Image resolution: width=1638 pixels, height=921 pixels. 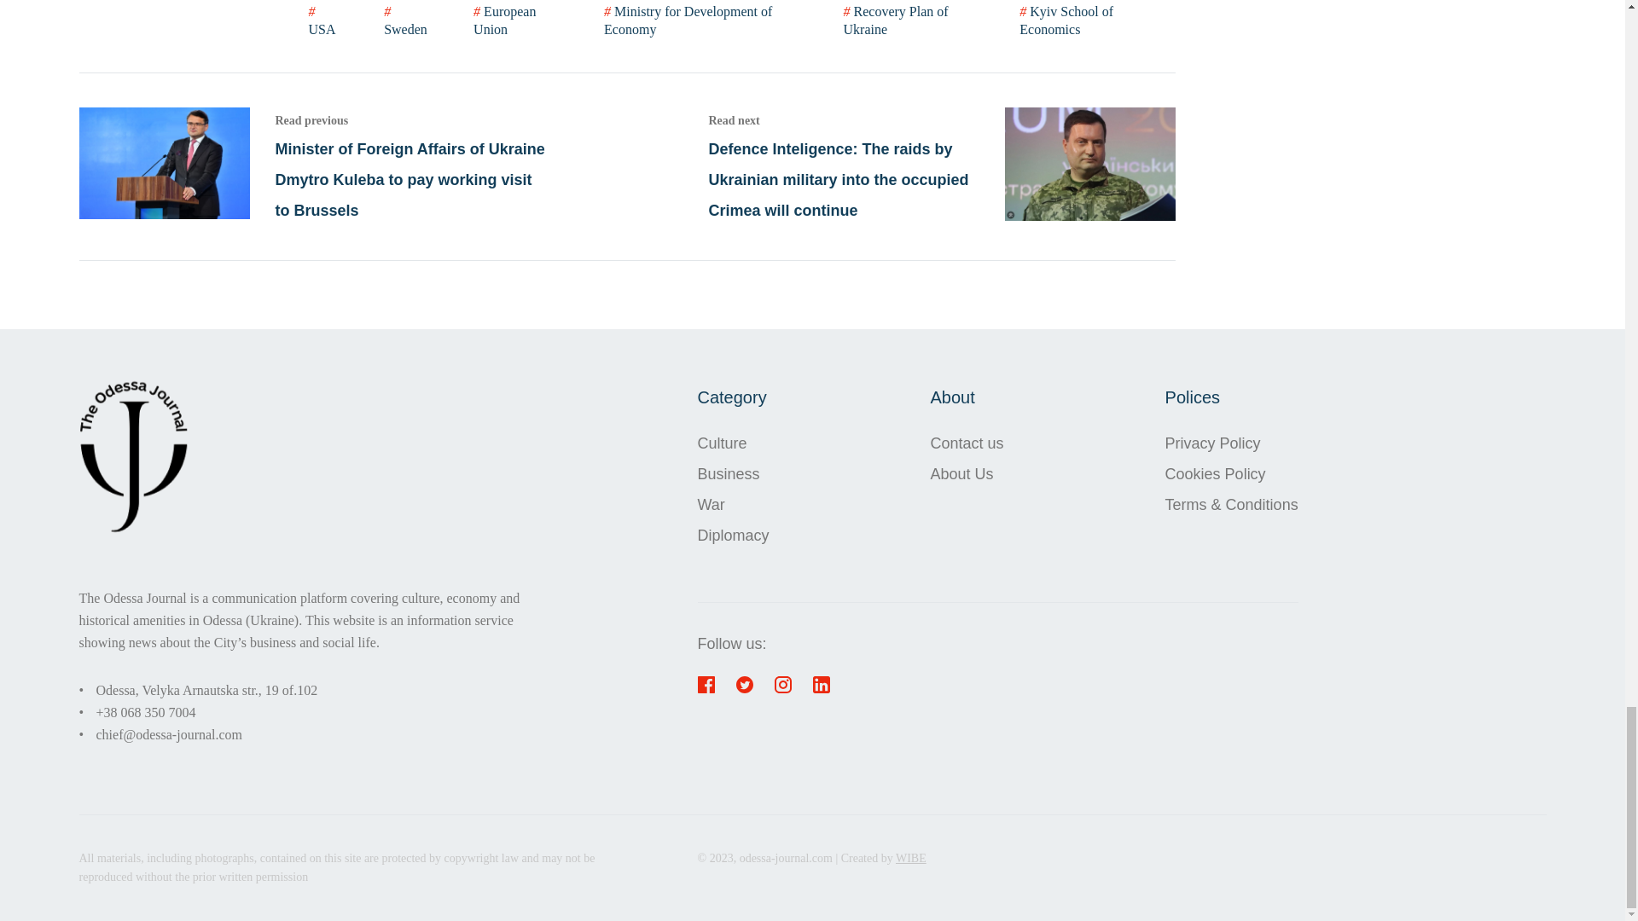 I want to click on Ministry for Development of Economy, so click(x=702, y=20).